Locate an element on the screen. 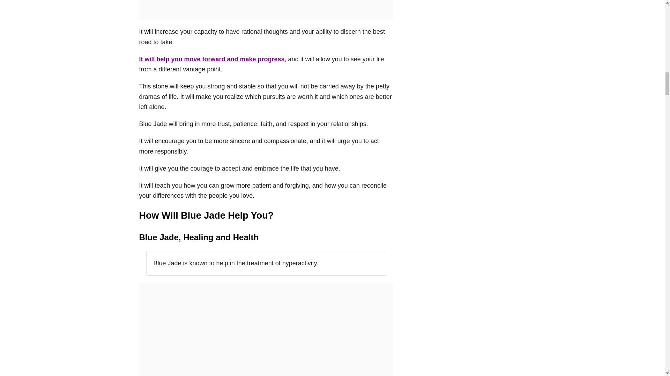  It will help you move forward and make progress is located at coordinates (211, 59).